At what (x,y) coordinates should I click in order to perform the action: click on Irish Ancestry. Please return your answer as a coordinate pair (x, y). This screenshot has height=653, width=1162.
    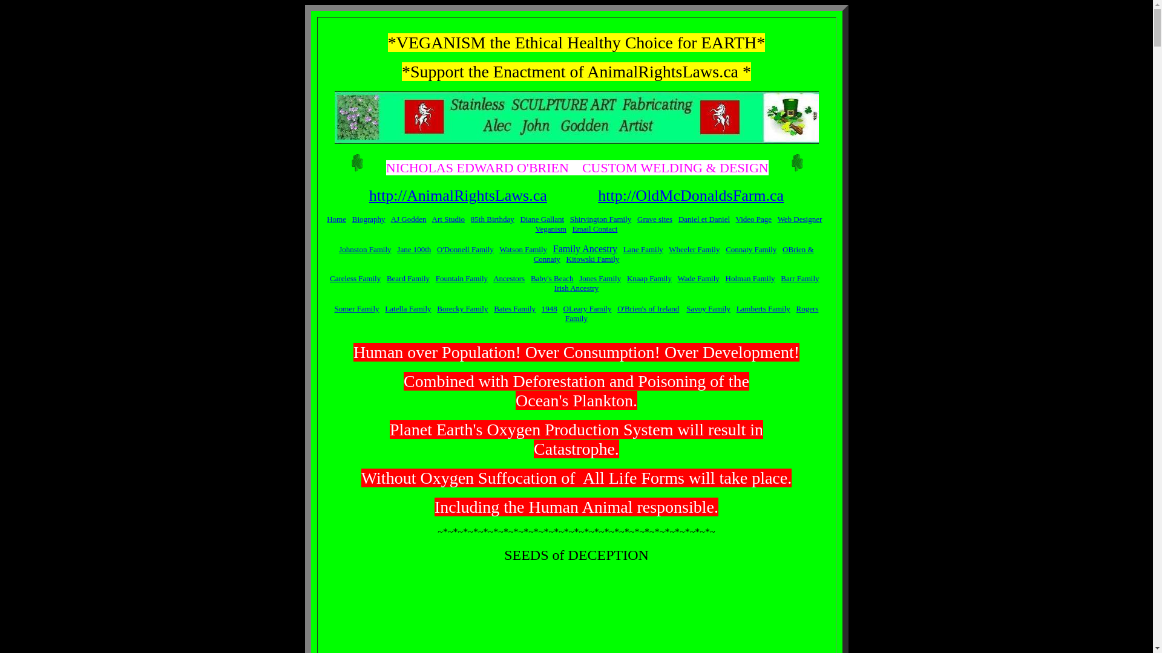
    Looking at the image, I should click on (576, 288).